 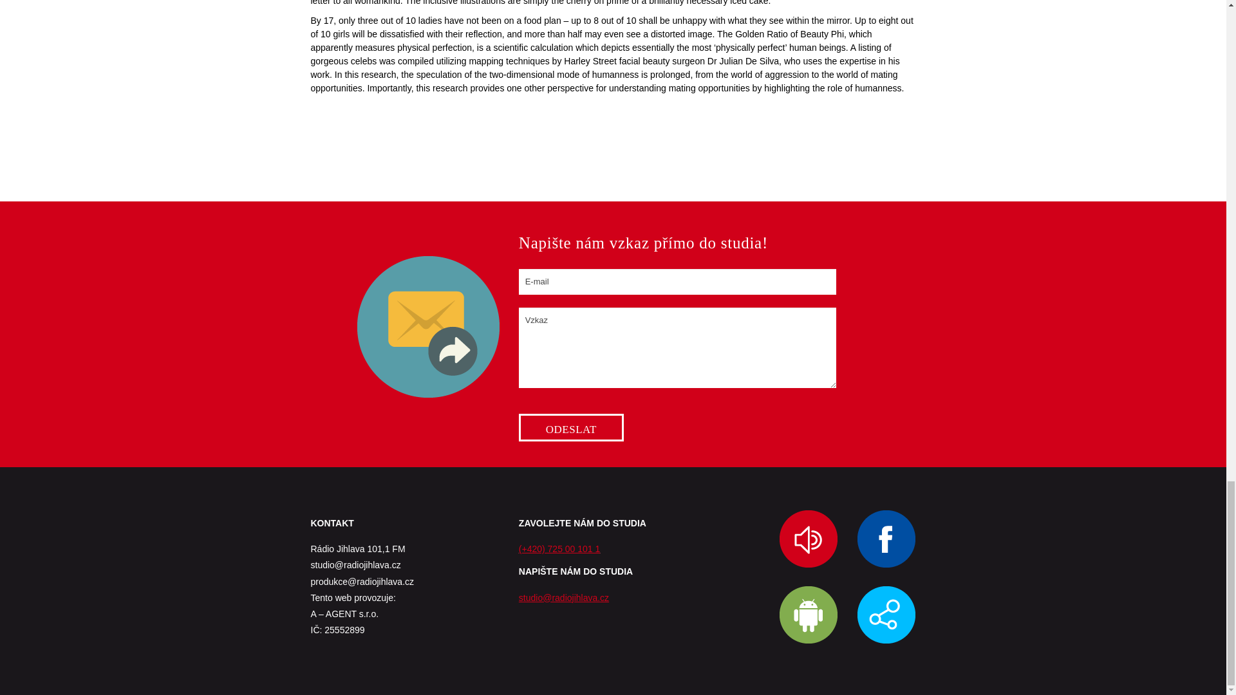 I want to click on vzkaz, so click(x=427, y=327).